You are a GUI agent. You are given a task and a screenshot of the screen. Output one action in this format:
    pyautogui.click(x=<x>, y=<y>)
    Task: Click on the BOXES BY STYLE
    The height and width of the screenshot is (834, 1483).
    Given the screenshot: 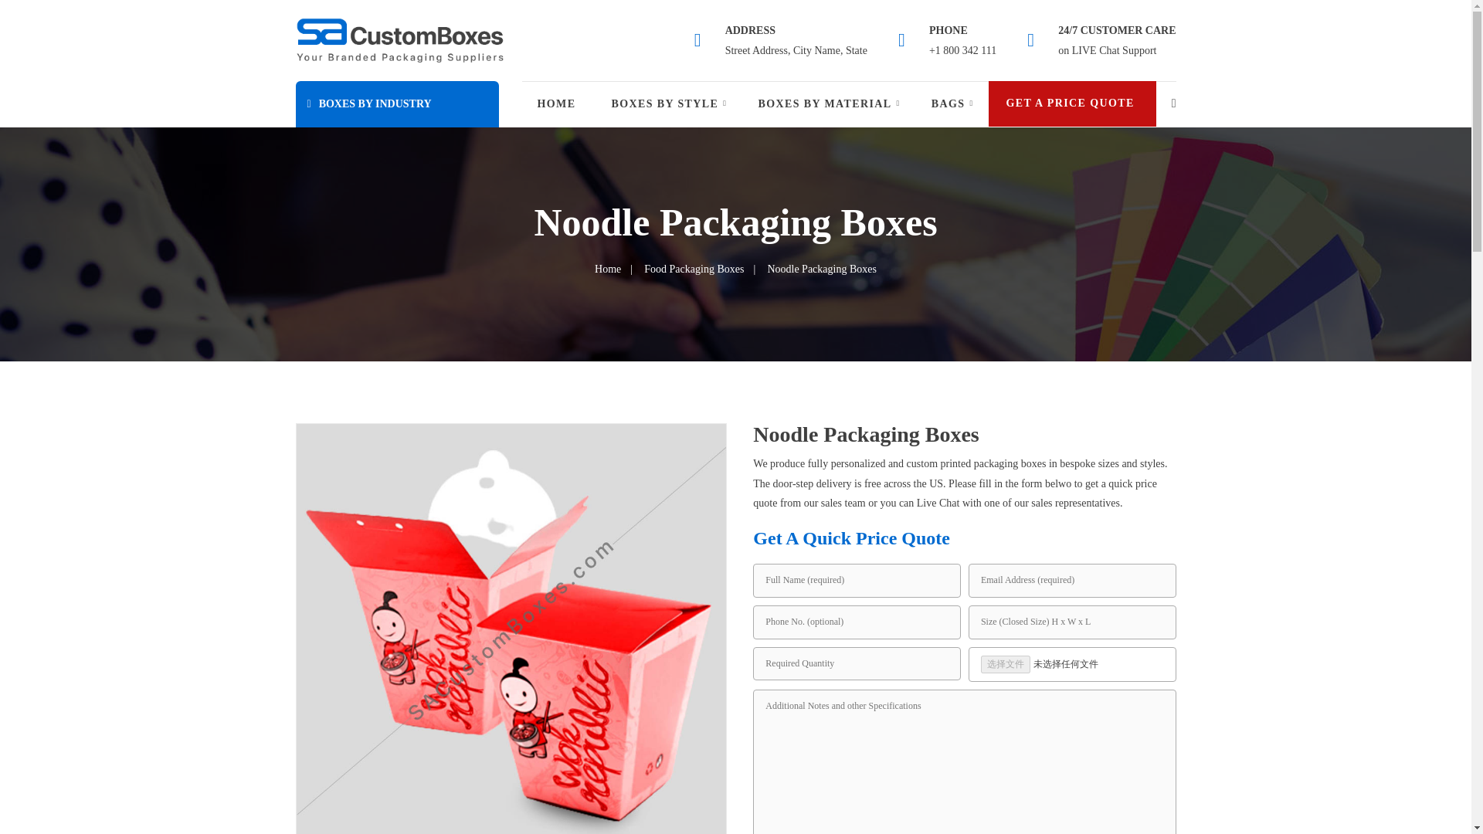 What is the action you would take?
    pyautogui.click(x=669, y=103)
    